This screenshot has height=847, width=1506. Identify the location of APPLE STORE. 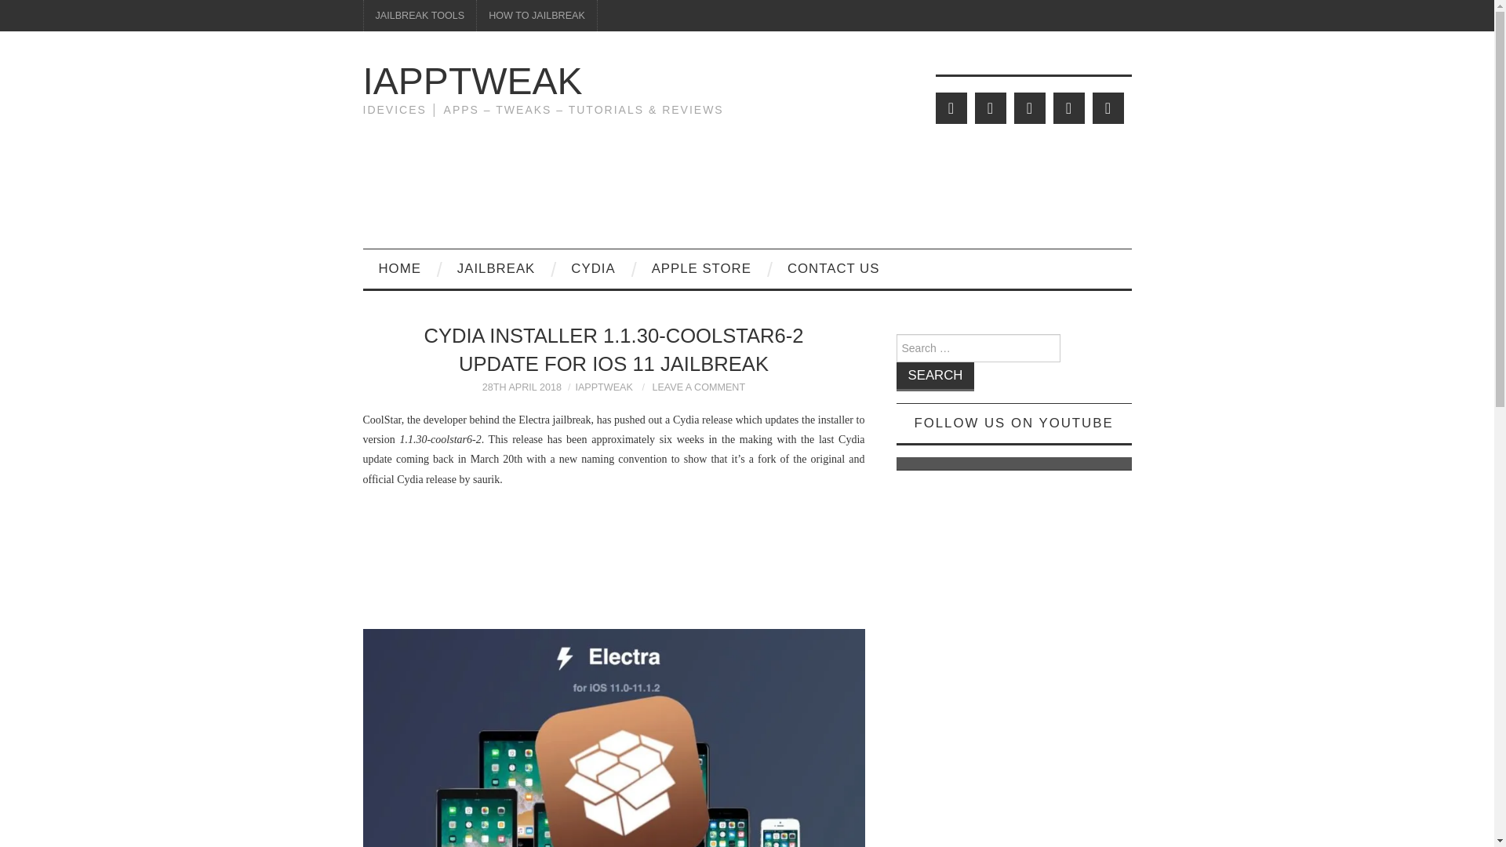
(701, 268).